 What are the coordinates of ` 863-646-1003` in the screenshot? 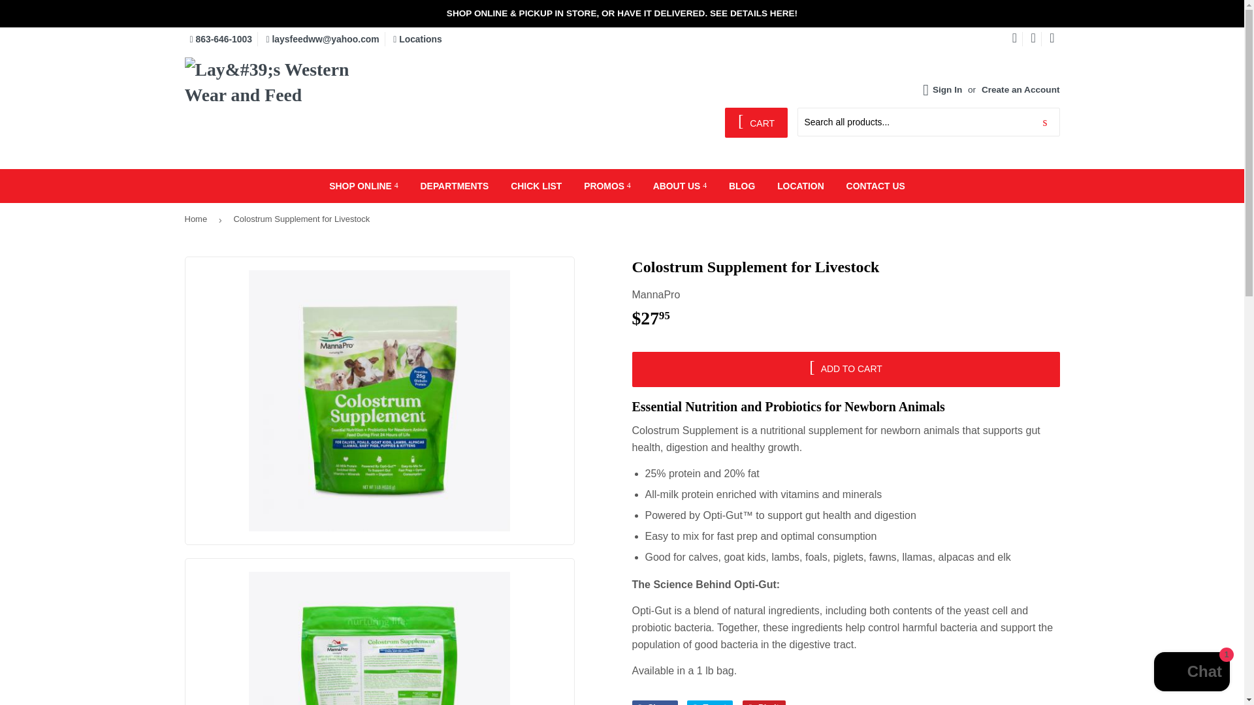 It's located at (220, 39).